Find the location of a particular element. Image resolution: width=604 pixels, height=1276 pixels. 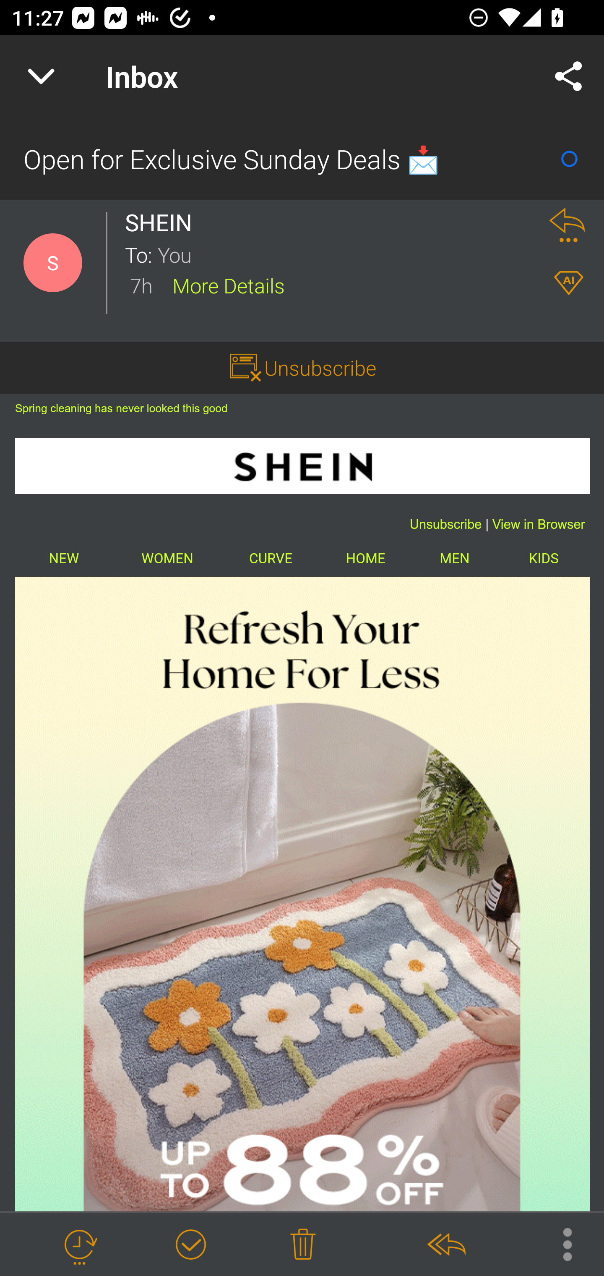

CURVE is located at coordinates (270, 559).